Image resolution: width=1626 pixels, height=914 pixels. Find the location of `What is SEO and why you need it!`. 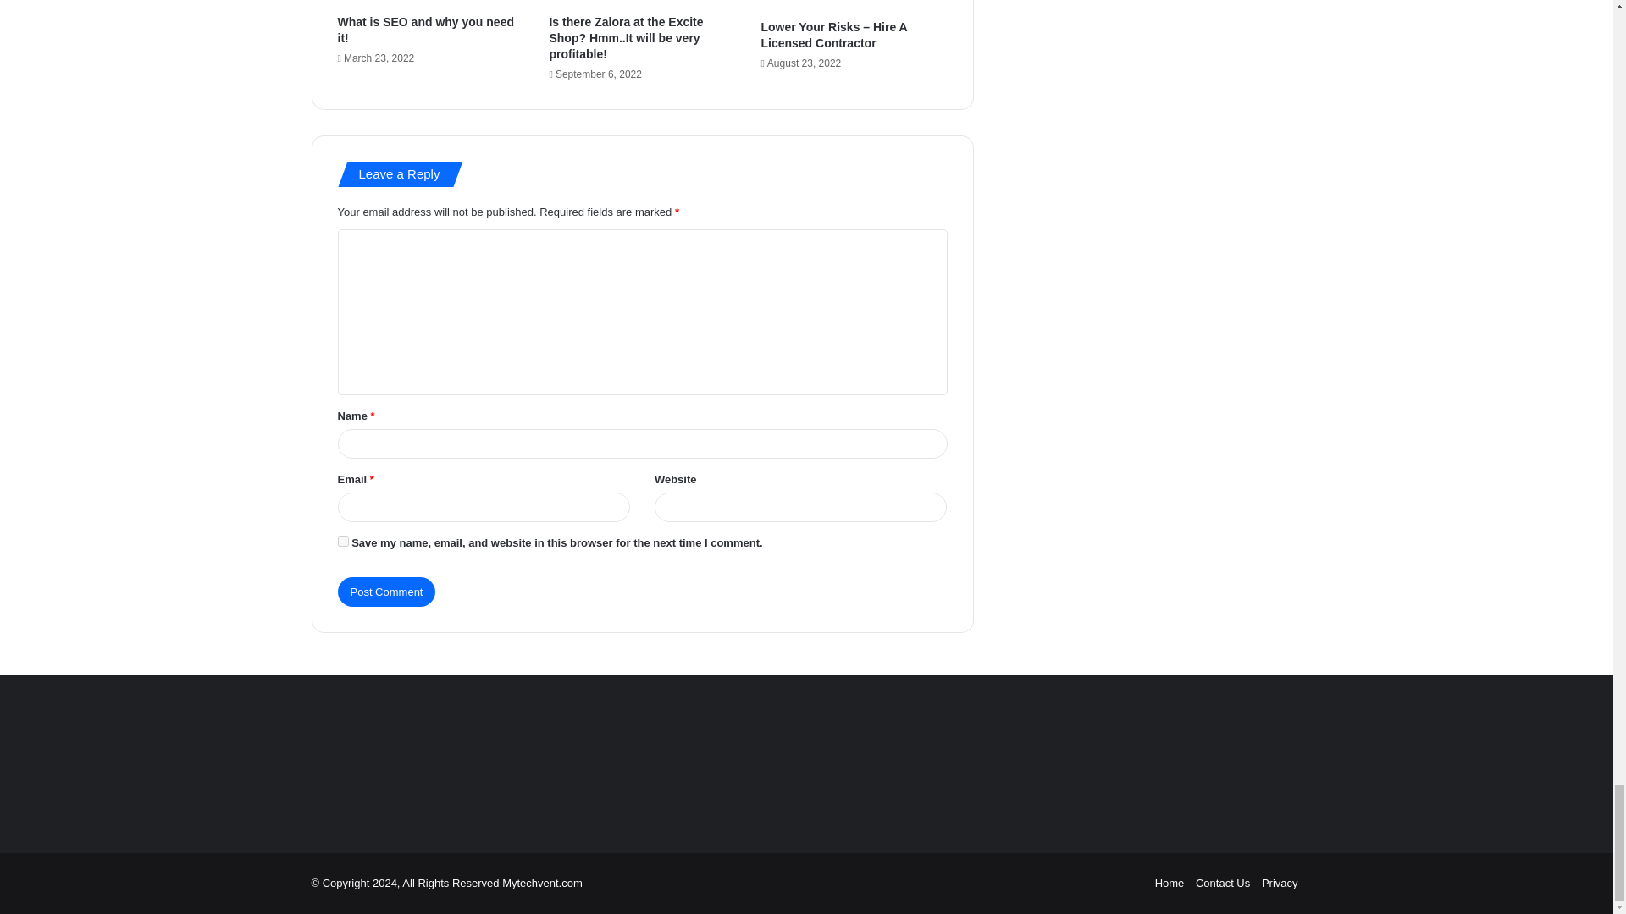

What is SEO and why you need it! is located at coordinates (425, 30).